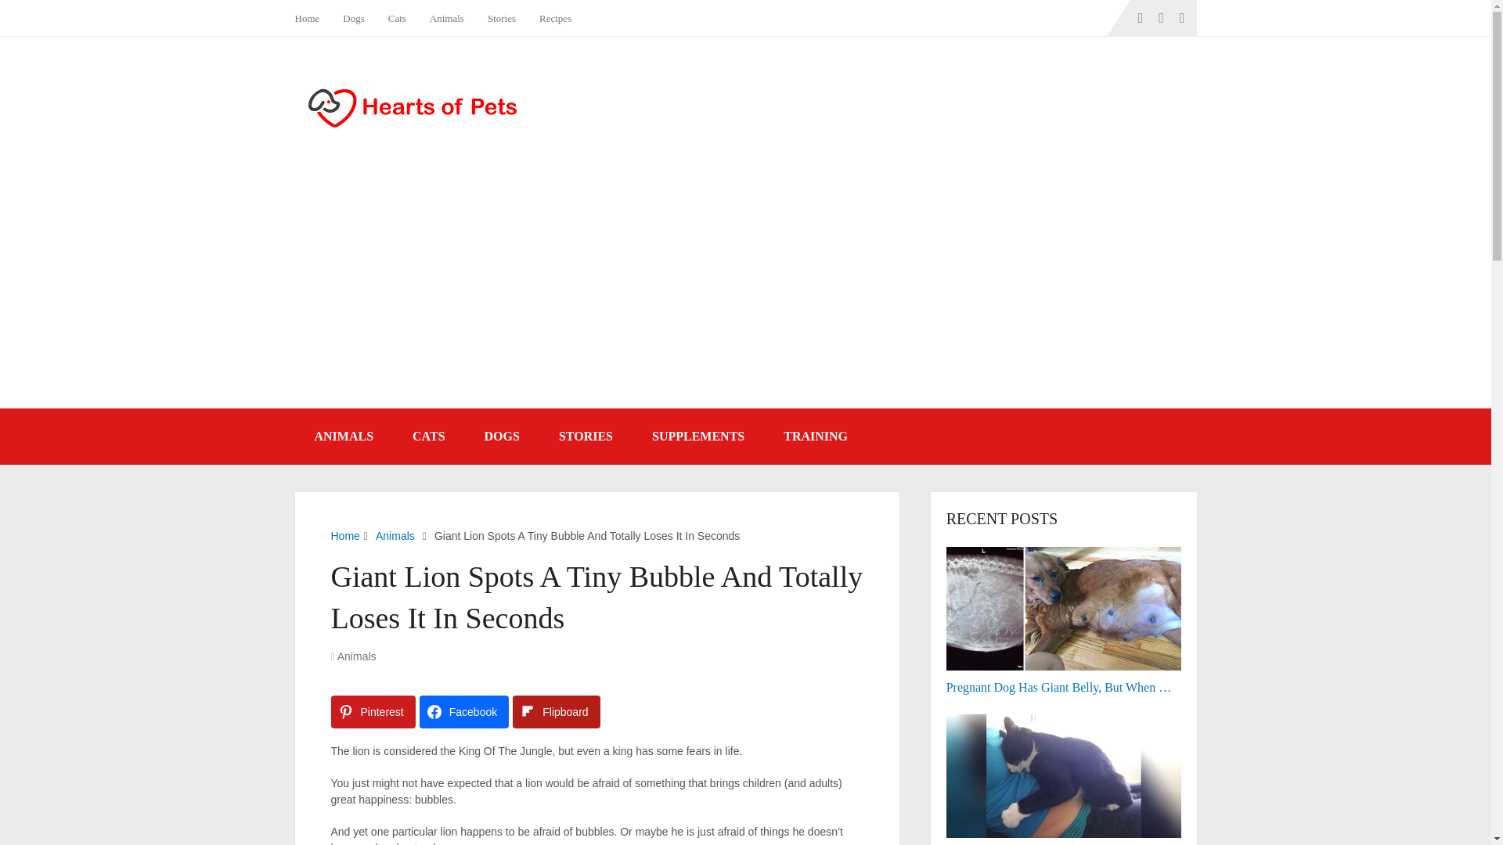 The width and height of the screenshot is (1503, 845). What do you see at coordinates (373, 711) in the screenshot?
I see `Share on Pinterest` at bounding box center [373, 711].